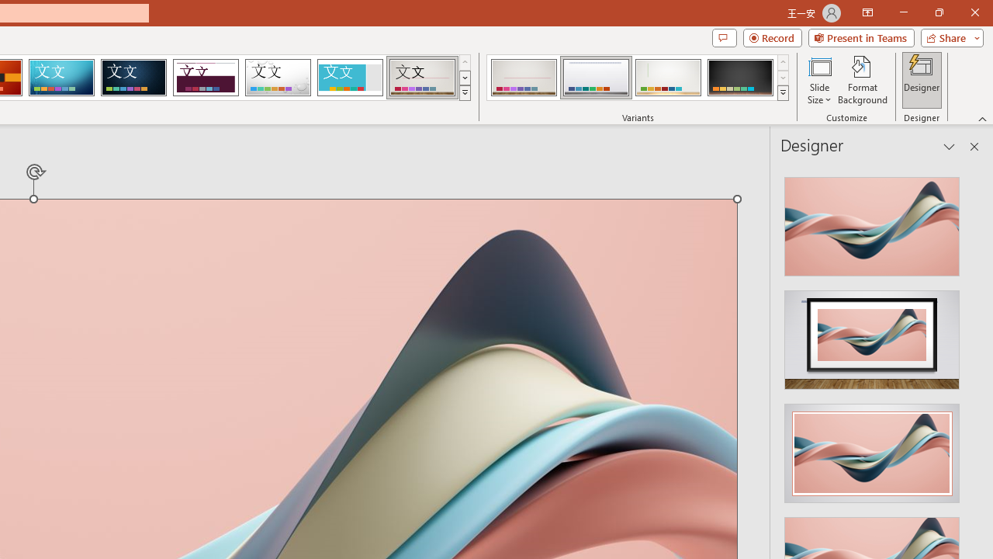 The image size is (993, 559). Describe the element at coordinates (784, 93) in the screenshot. I see `Variants` at that location.